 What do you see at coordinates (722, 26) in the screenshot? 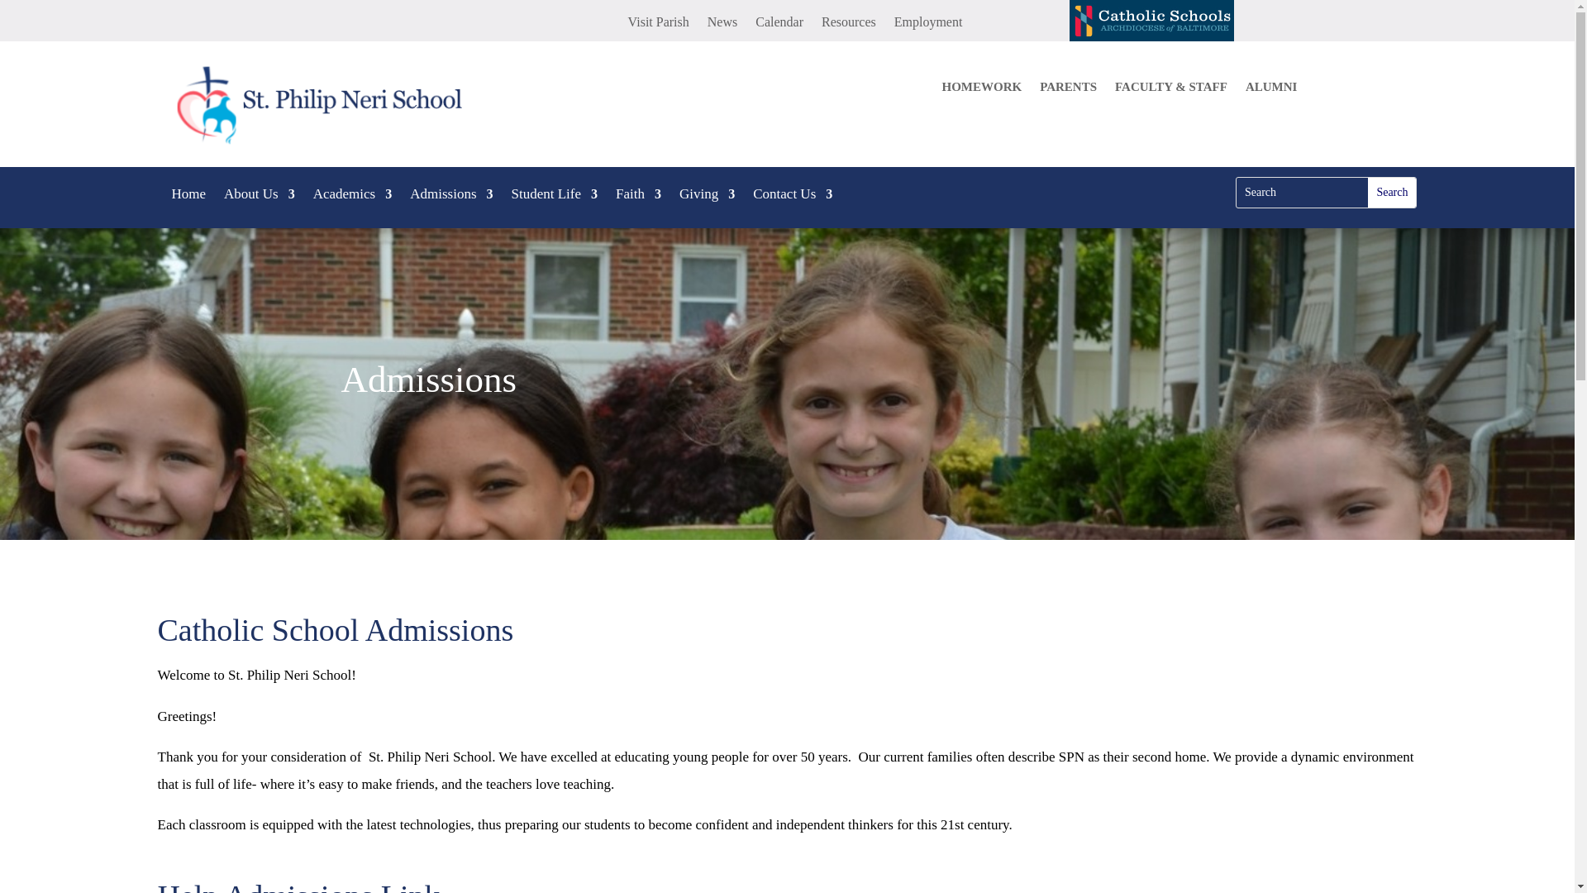
I see `News` at bounding box center [722, 26].